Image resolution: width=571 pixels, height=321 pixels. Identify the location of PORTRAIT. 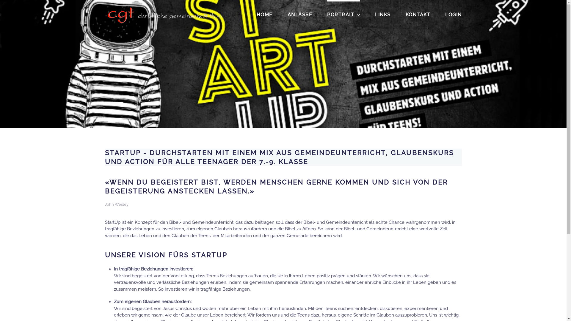
(344, 15).